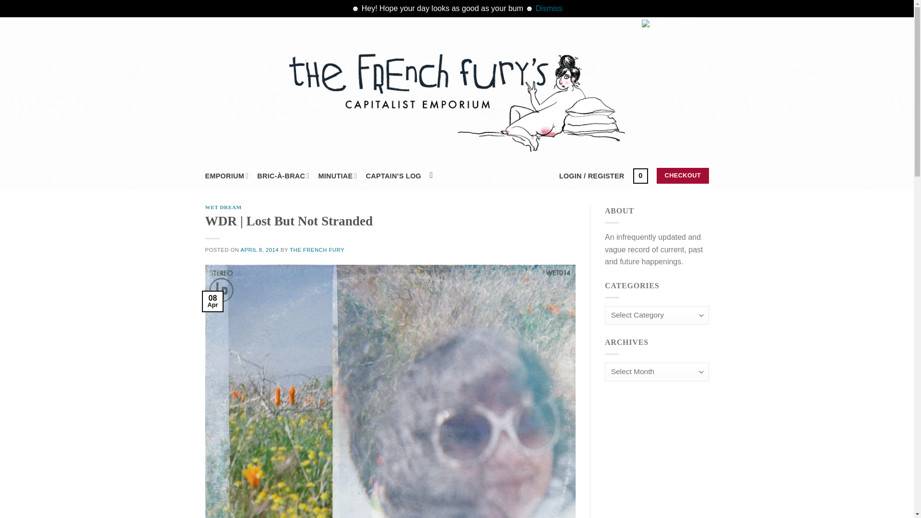 Image resolution: width=921 pixels, height=518 pixels. Describe the element at coordinates (591, 176) in the screenshot. I see `Login` at that location.